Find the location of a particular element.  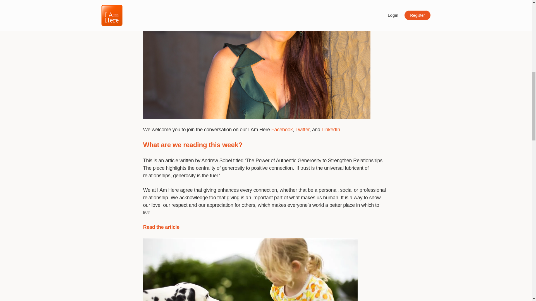

LinkedIn is located at coordinates (331, 129).